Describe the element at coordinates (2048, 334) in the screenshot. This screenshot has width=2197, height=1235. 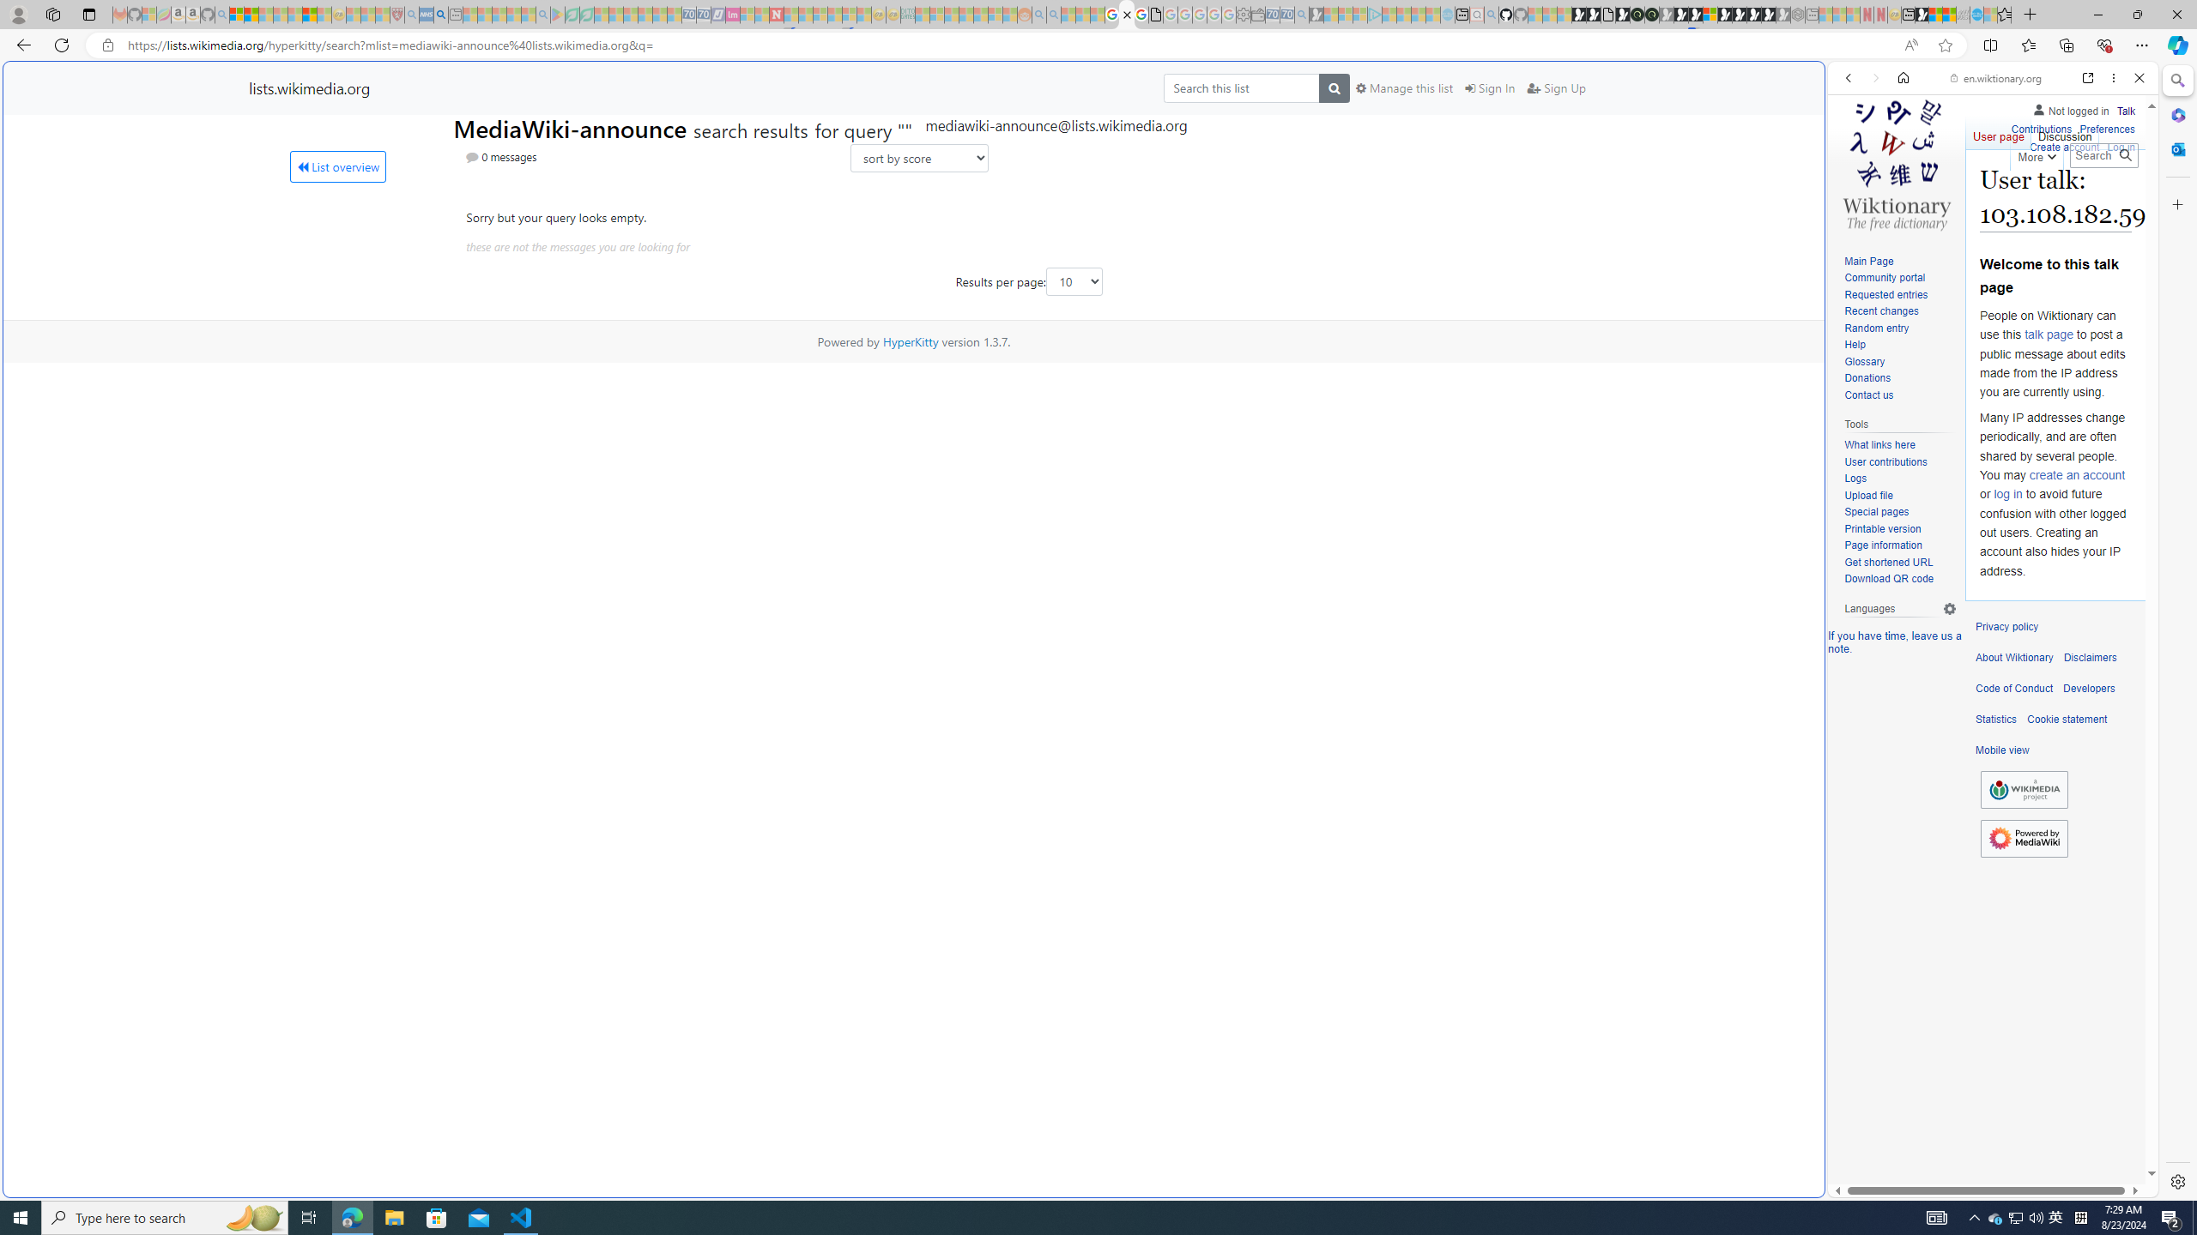
I see `talk page` at that location.